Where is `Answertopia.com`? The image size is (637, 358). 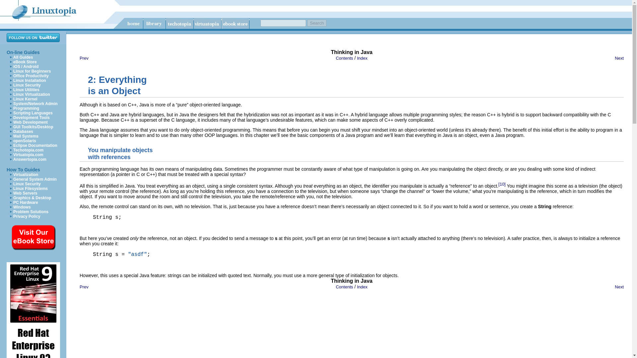
Answertopia.com is located at coordinates (30, 159).